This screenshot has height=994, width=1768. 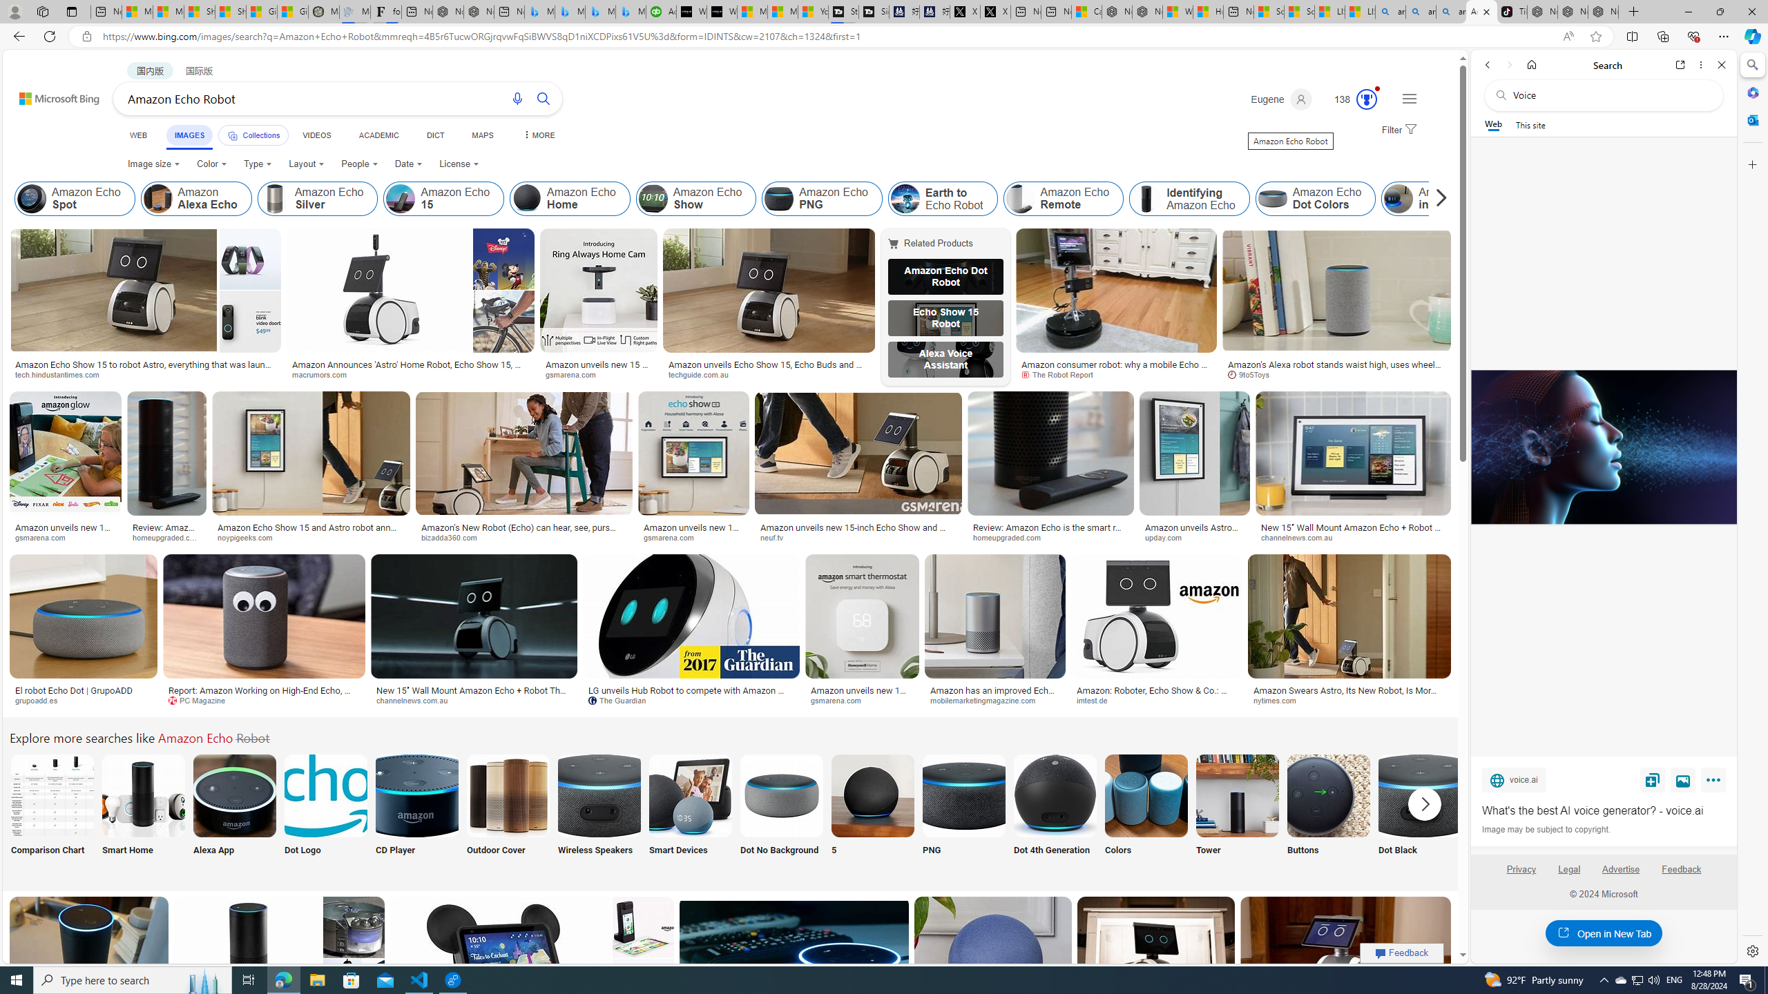 What do you see at coordinates (1346, 958) in the screenshot?
I see `Image result for Amazon Echo Robot` at bounding box center [1346, 958].